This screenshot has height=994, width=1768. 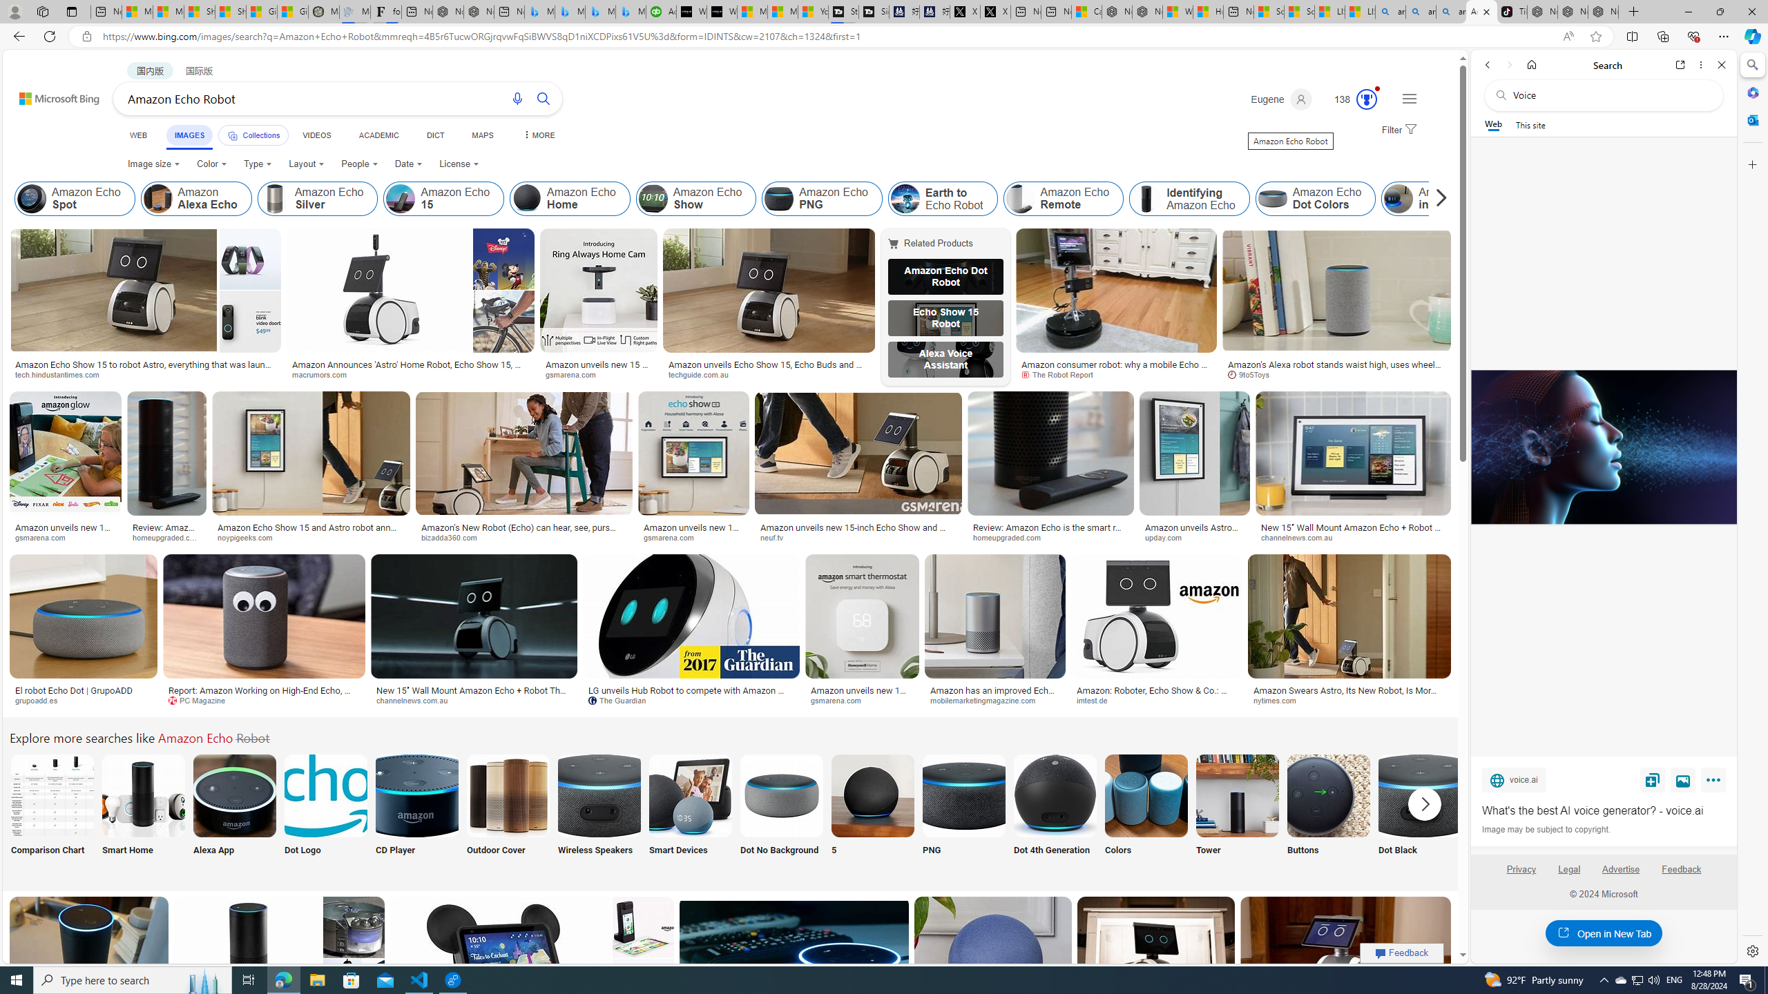 What do you see at coordinates (1346, 958) in the screenshot?
I see `Image result for Amazon Echo Robot` at bounding box center [1346, 958].